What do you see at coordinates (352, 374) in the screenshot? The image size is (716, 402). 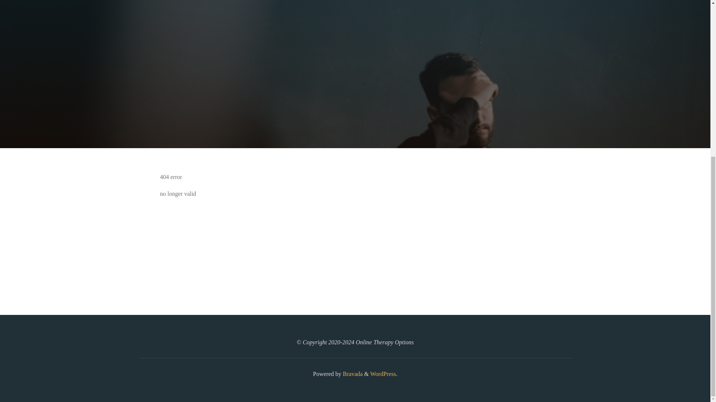 I see `Bravada WordPress Theme by Cryout Creations` at bounding box center [352, 374].